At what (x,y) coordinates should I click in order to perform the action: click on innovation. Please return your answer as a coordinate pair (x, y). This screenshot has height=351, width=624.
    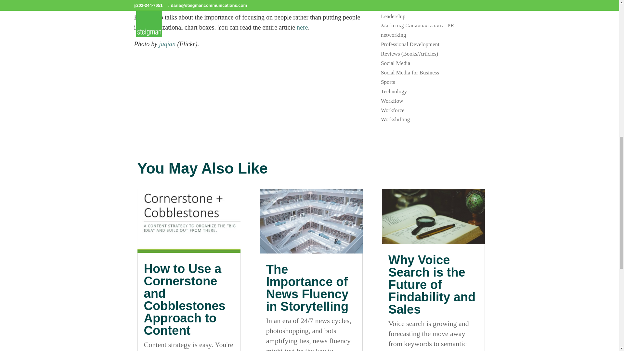
    Looking at the image, I should click on (393, 7).